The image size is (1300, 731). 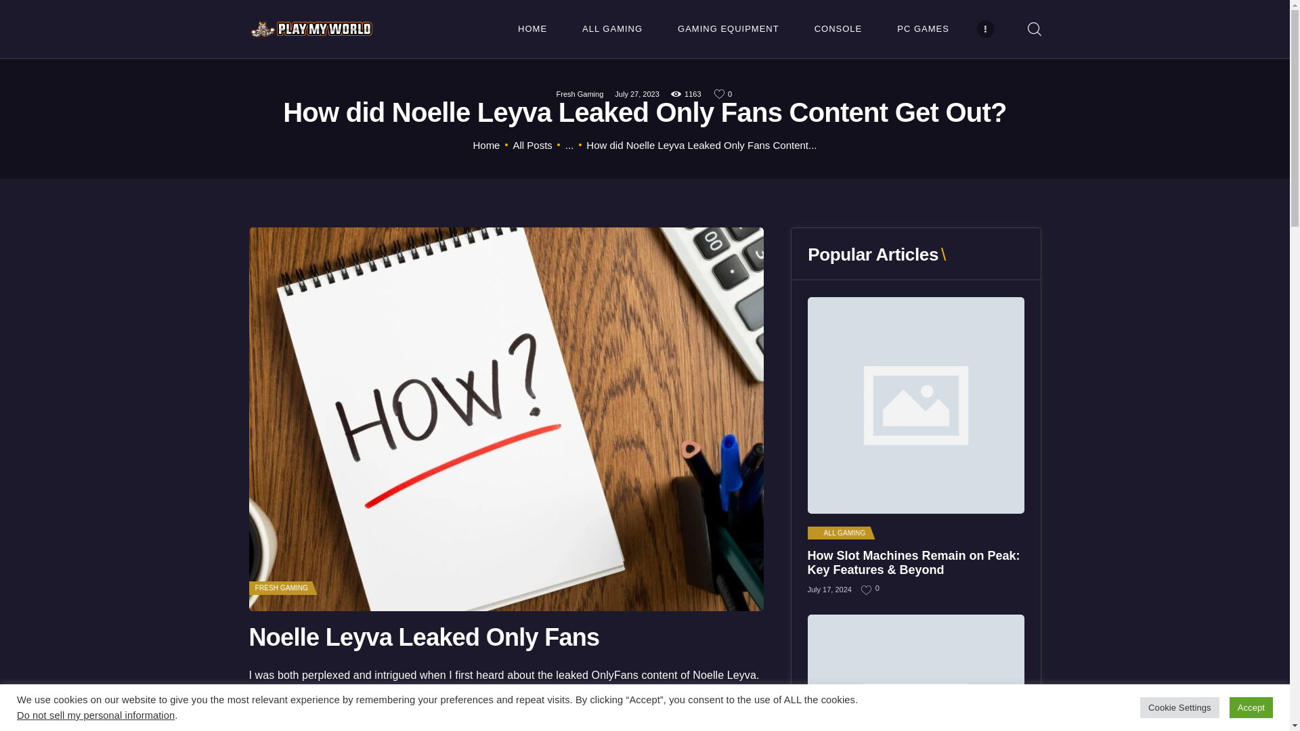 What do you see at coordinates (838, 28) in the screenshot?
I see `CONSOLE` at bounding box center [838, 28].